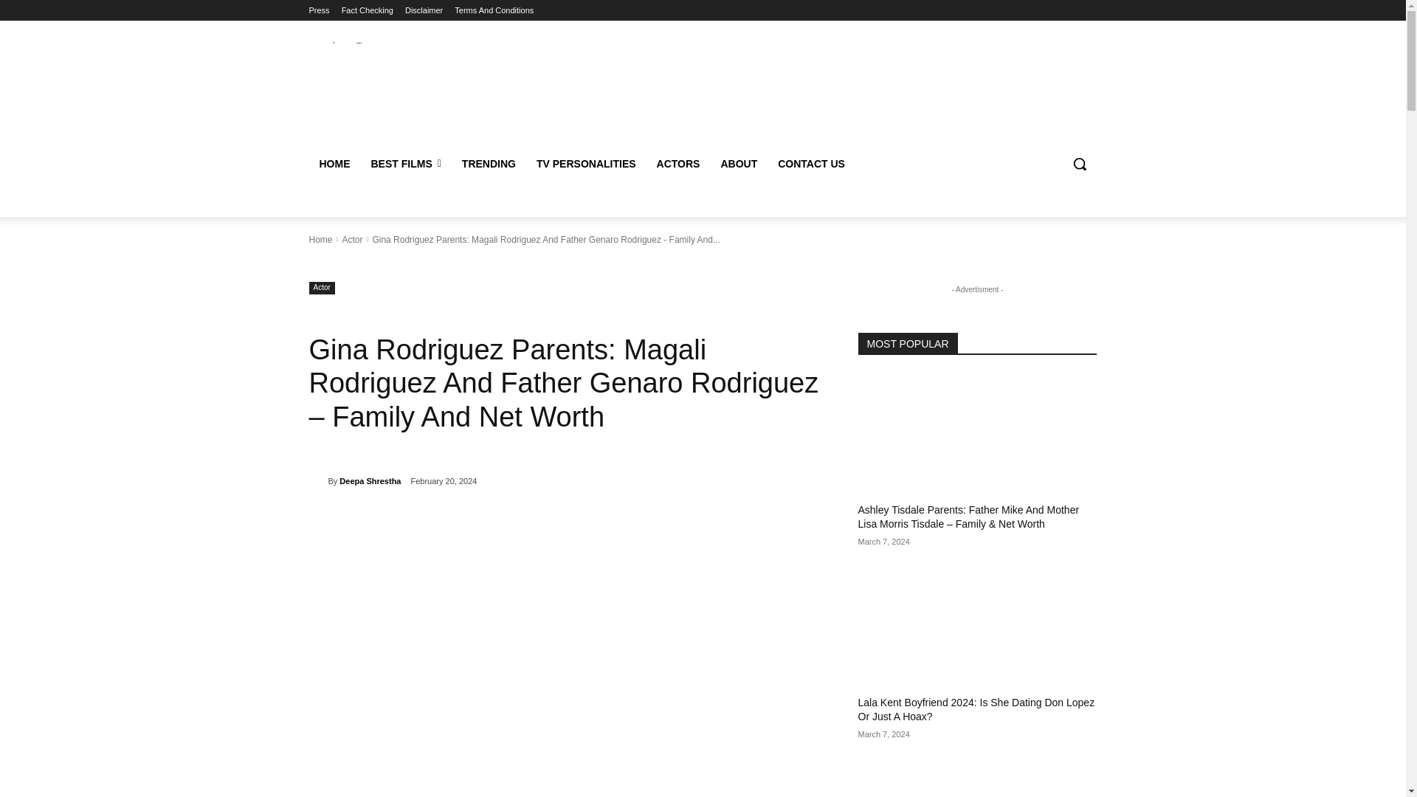 The height and width of the screenshot is (797, 1417). What do you see at coordinates (334, 164) in the screenshot?
I see `HOME` at bounding box center [334, 164].